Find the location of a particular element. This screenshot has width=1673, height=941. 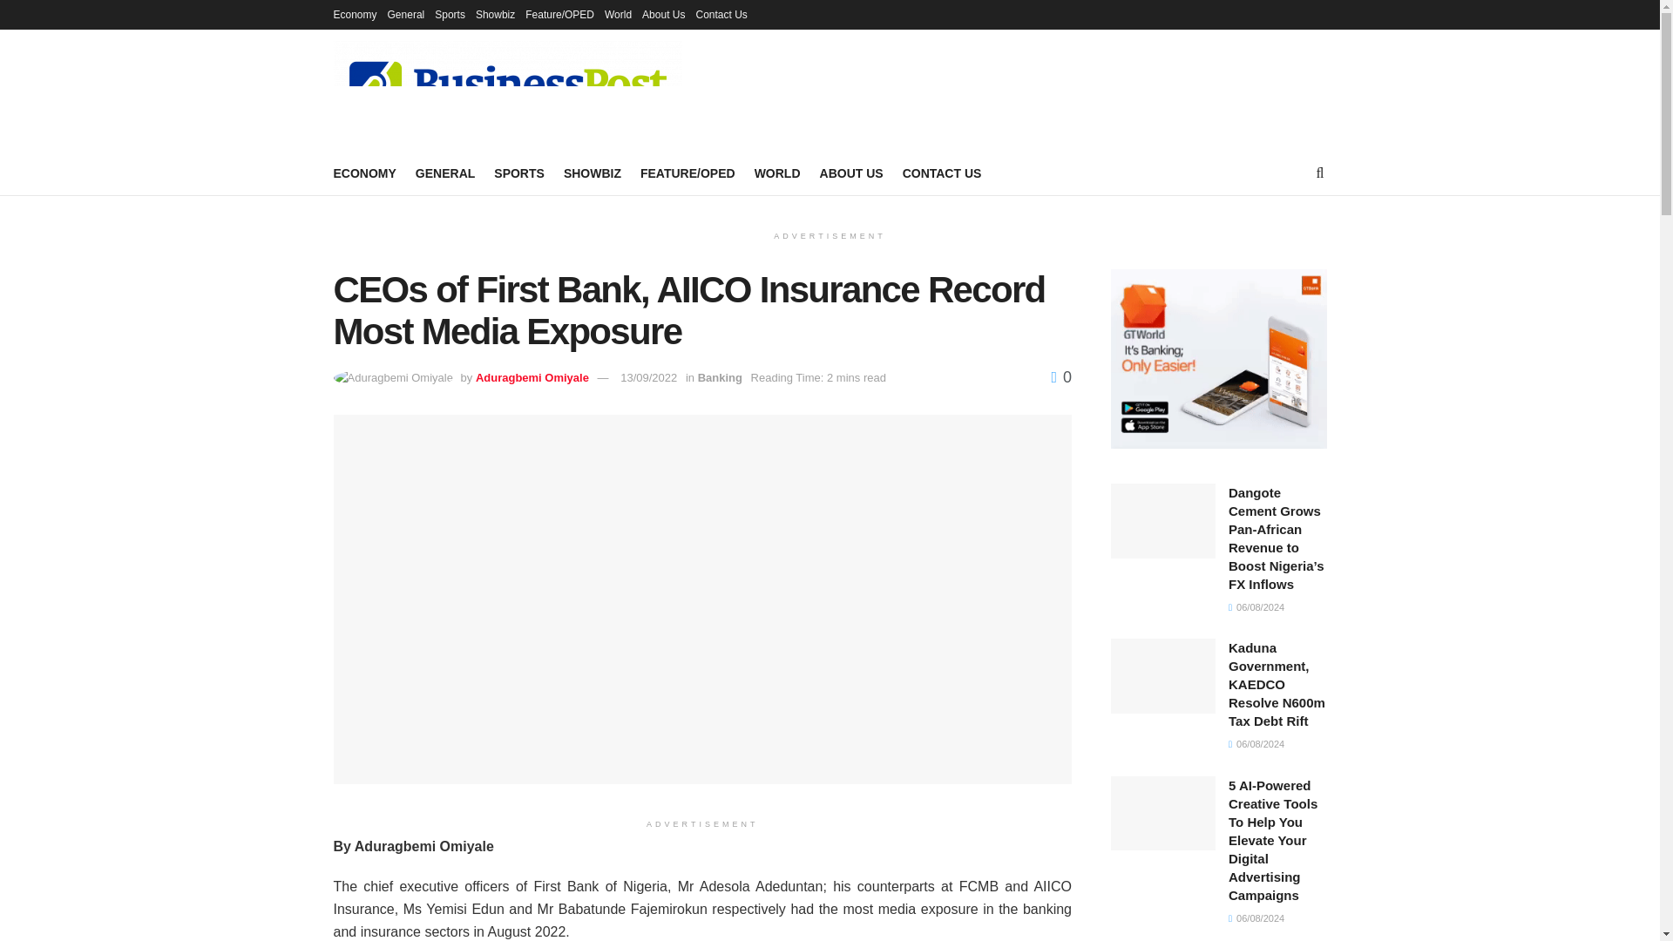

WORLD is located at coordinates (777, 173).